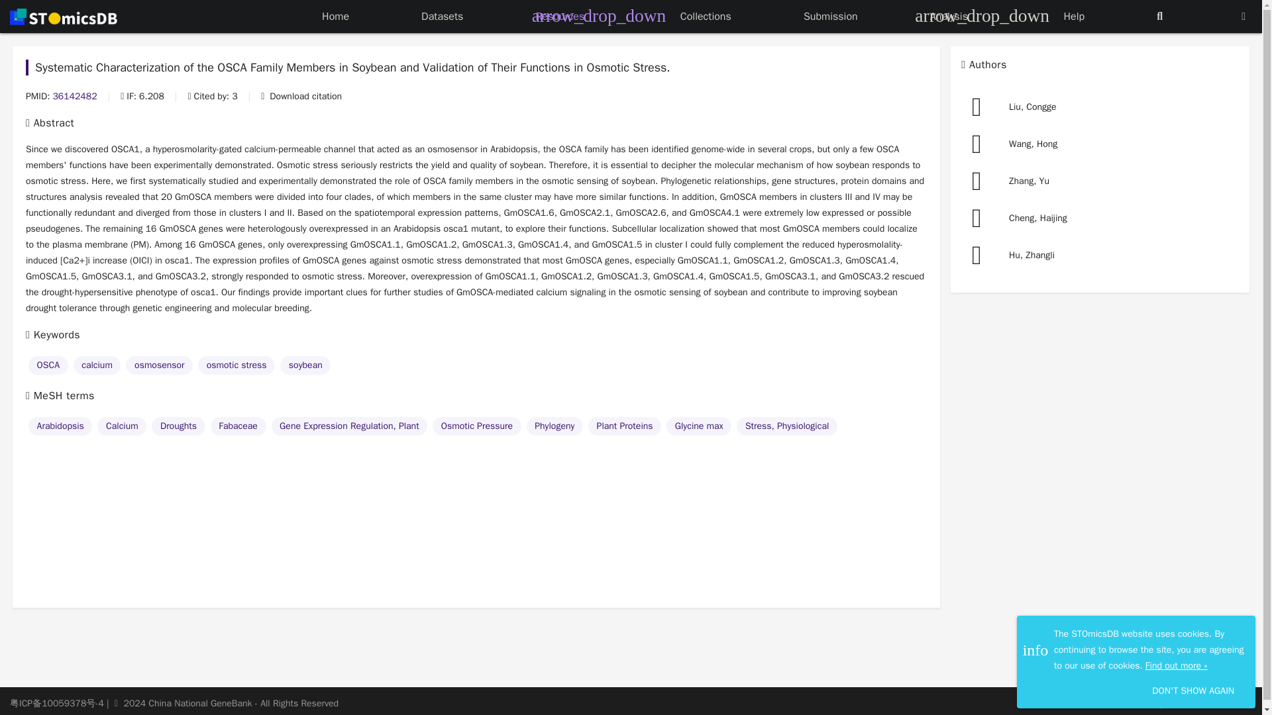 Image resolution: width=1272 pixels, height=715 pixels. I want to click on Submission, so click(831, 17).